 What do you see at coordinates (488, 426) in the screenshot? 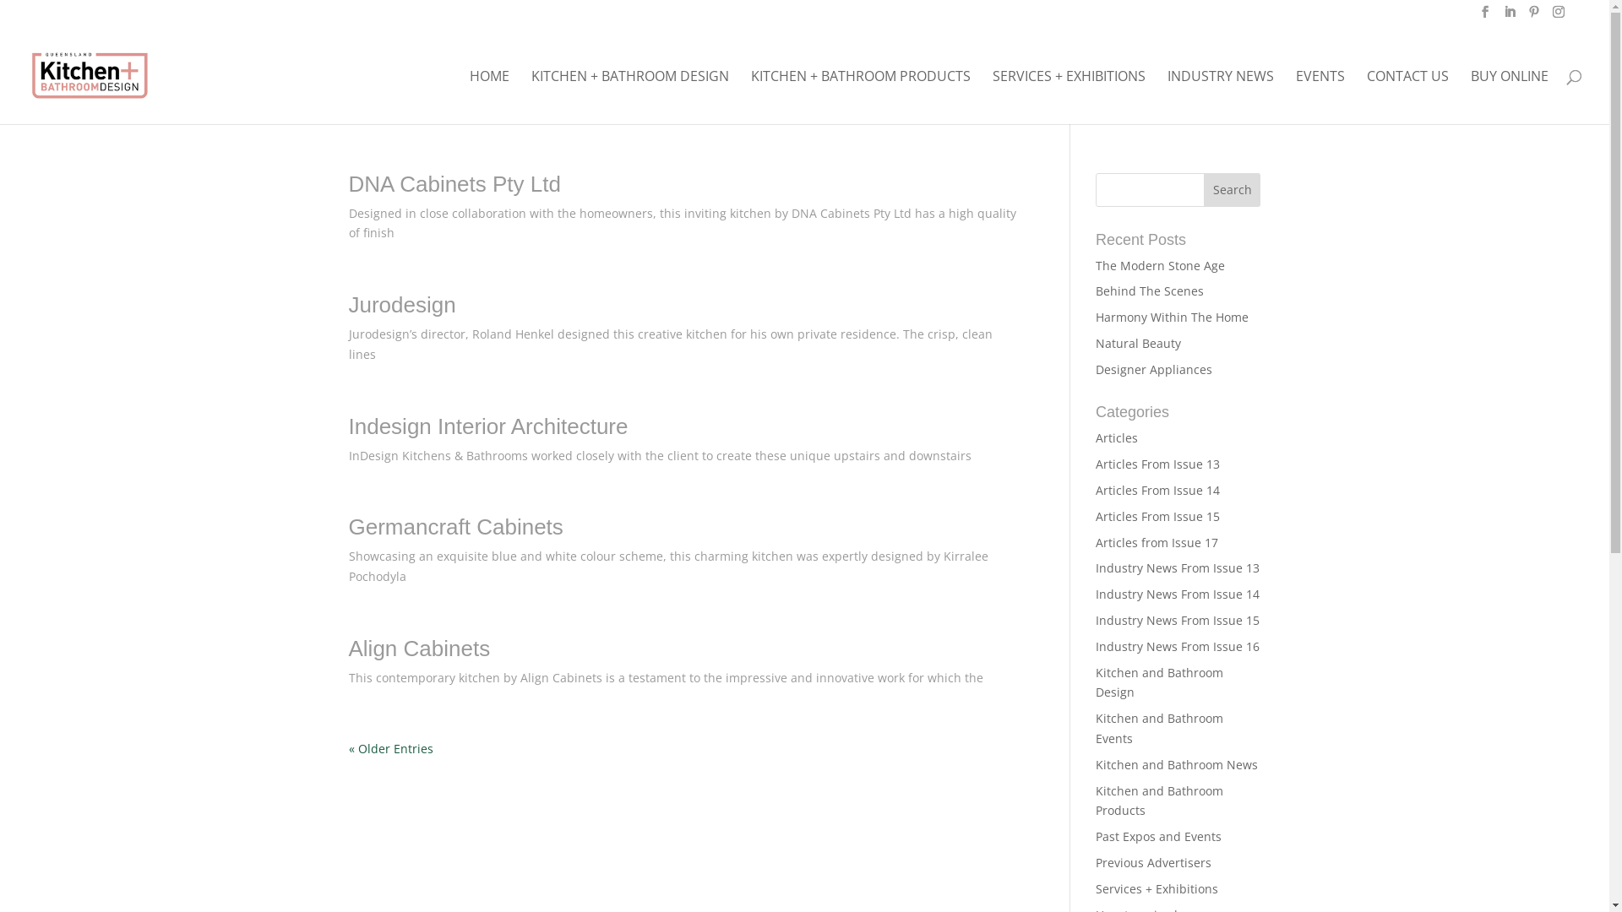
I see `Indesign Interior Architecture` at bounding box center [488, 426].